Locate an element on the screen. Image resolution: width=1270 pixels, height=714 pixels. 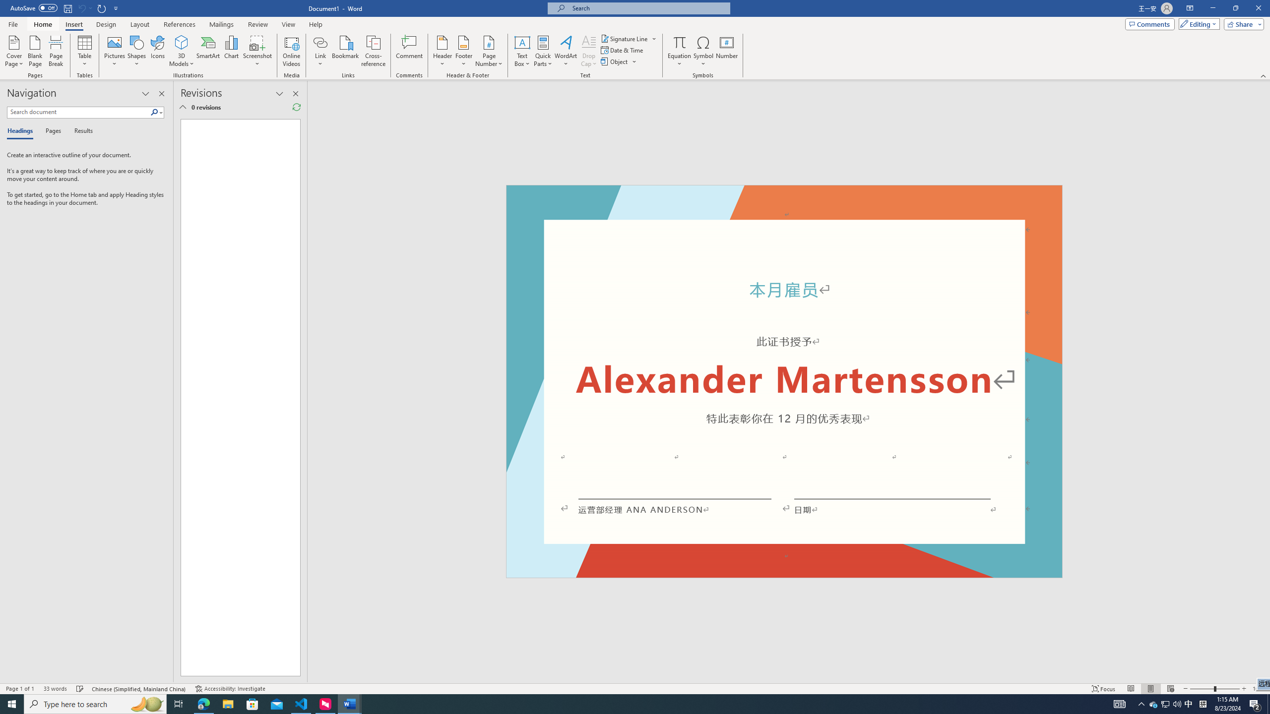
Cross-reference... is located at coordinates (374, 51).